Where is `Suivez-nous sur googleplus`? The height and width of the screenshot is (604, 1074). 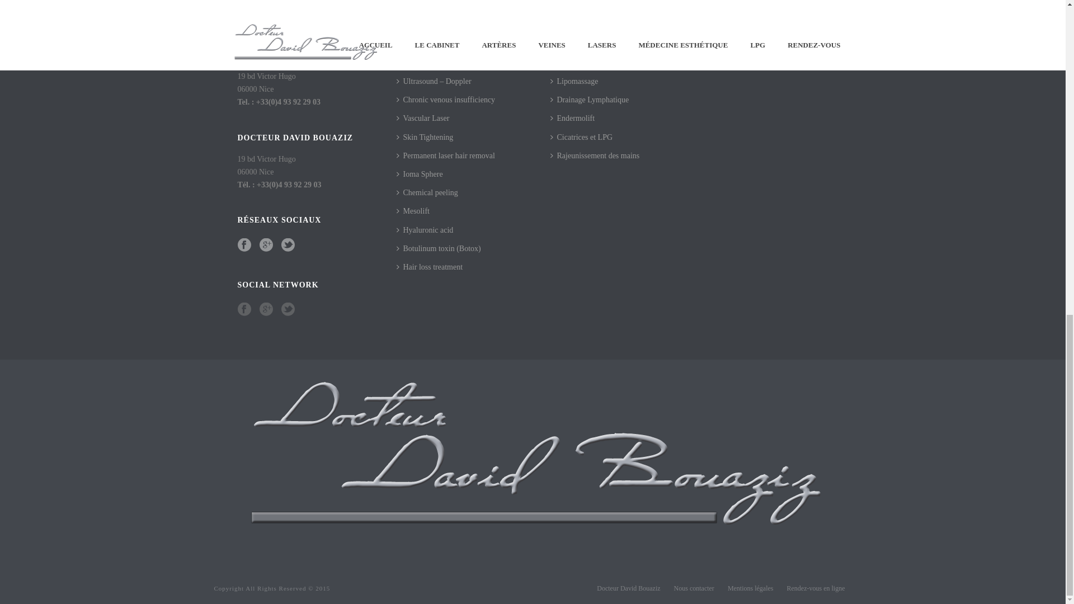
Suivez-nous sur googleplus is located at coordinates (266, 245).